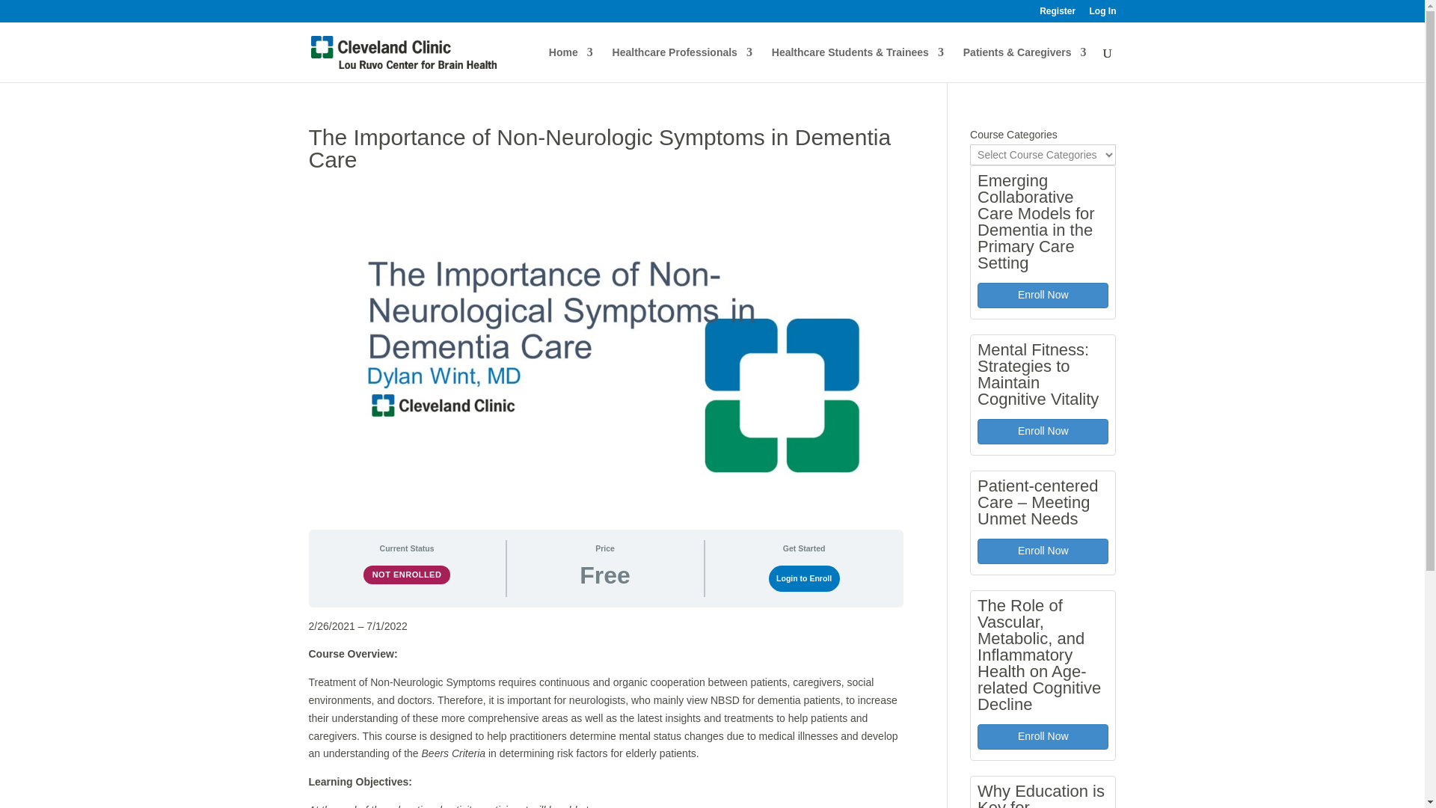 The height and width of the screenshot is (808, 1436). Describe the element at coordinates (1043, 736) in the screenshot. I see `Enroll Now` at that location.